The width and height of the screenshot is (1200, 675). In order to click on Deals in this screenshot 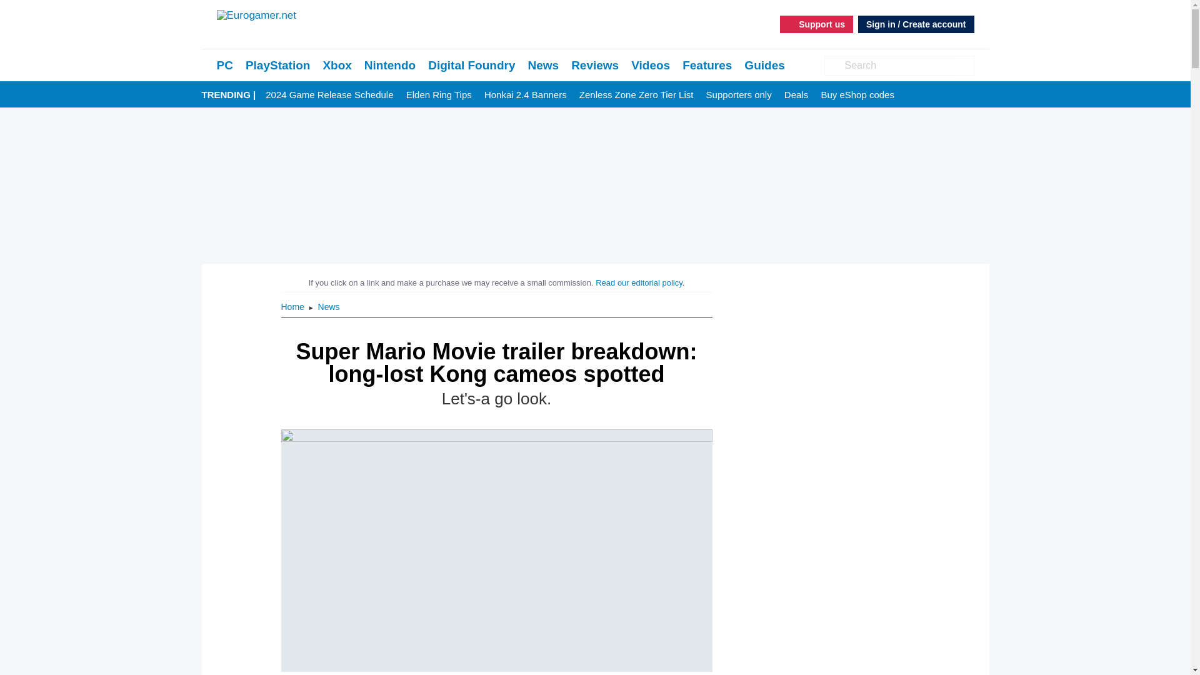, I will do `click(796, 95)`.